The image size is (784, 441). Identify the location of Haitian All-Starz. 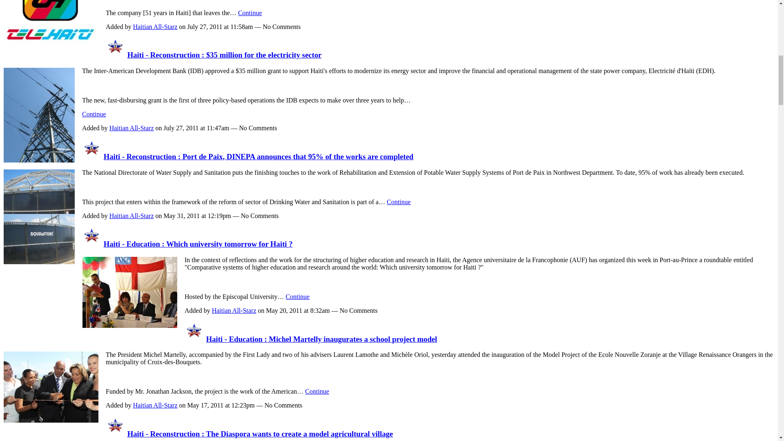
(116, 55).